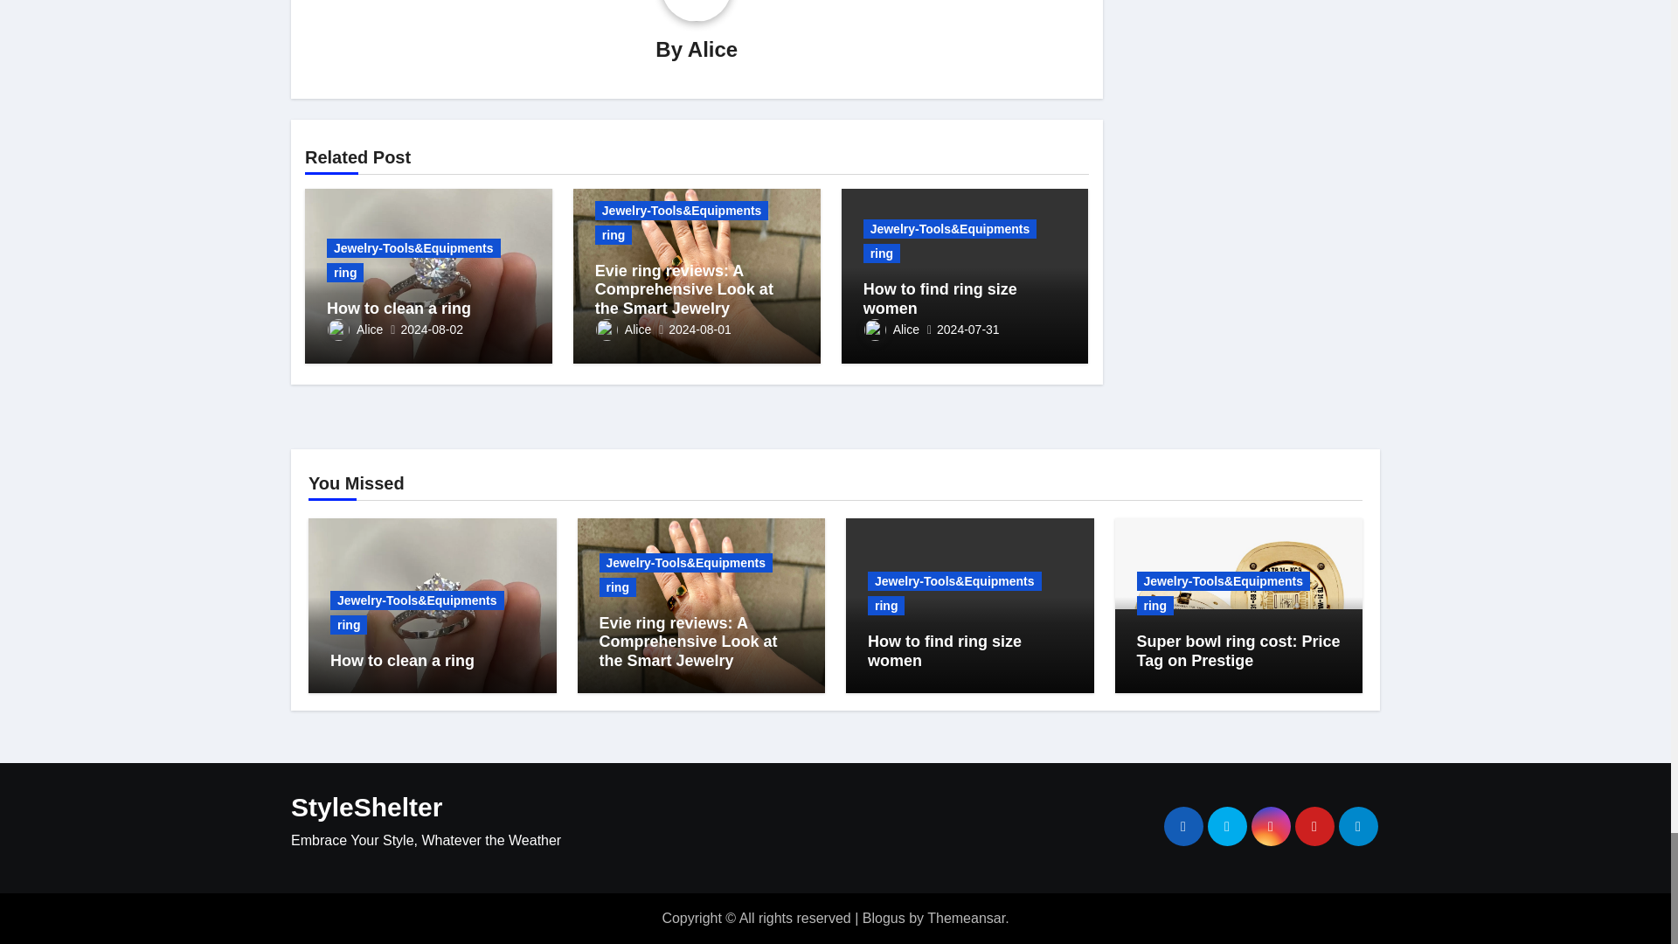 Image resolution: width=1678 pixels, height=944 pixels. Describe the element at coordinates (399, 308) in the screenshot. I see `Permalink to: How to clean a ring` at that location.